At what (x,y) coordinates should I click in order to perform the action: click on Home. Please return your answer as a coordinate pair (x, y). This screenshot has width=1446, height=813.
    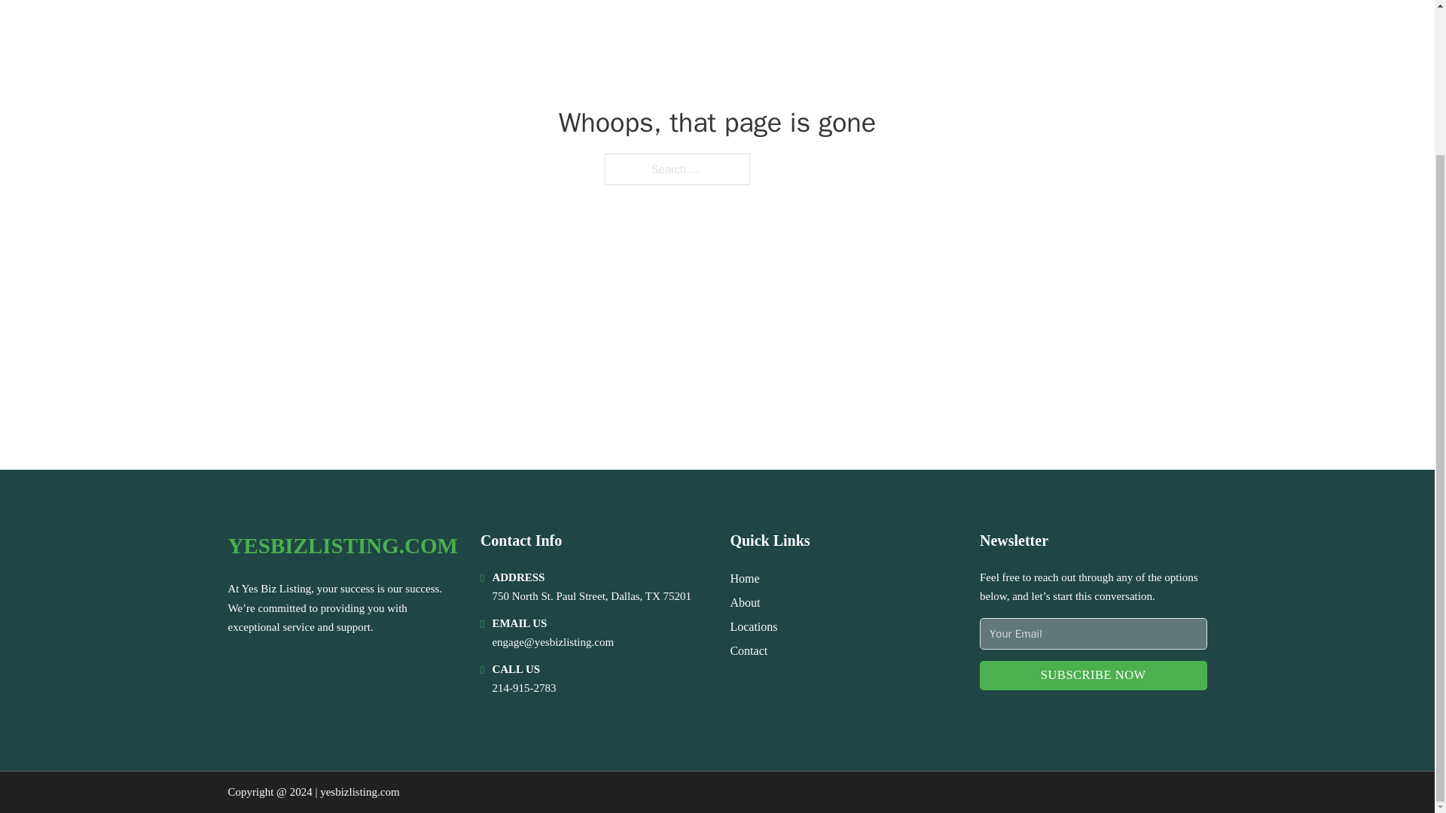
    Looking at the image, I should click on (744, 578).